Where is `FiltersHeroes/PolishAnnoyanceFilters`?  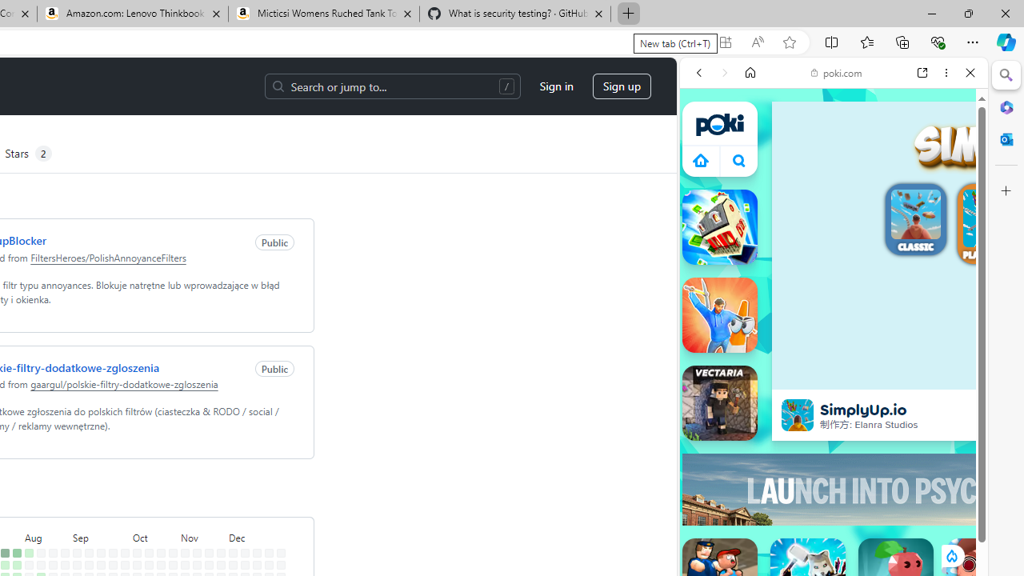 FiltersHeroes/PolishAnnoyanceFilters is located at coordinates (108, 257).